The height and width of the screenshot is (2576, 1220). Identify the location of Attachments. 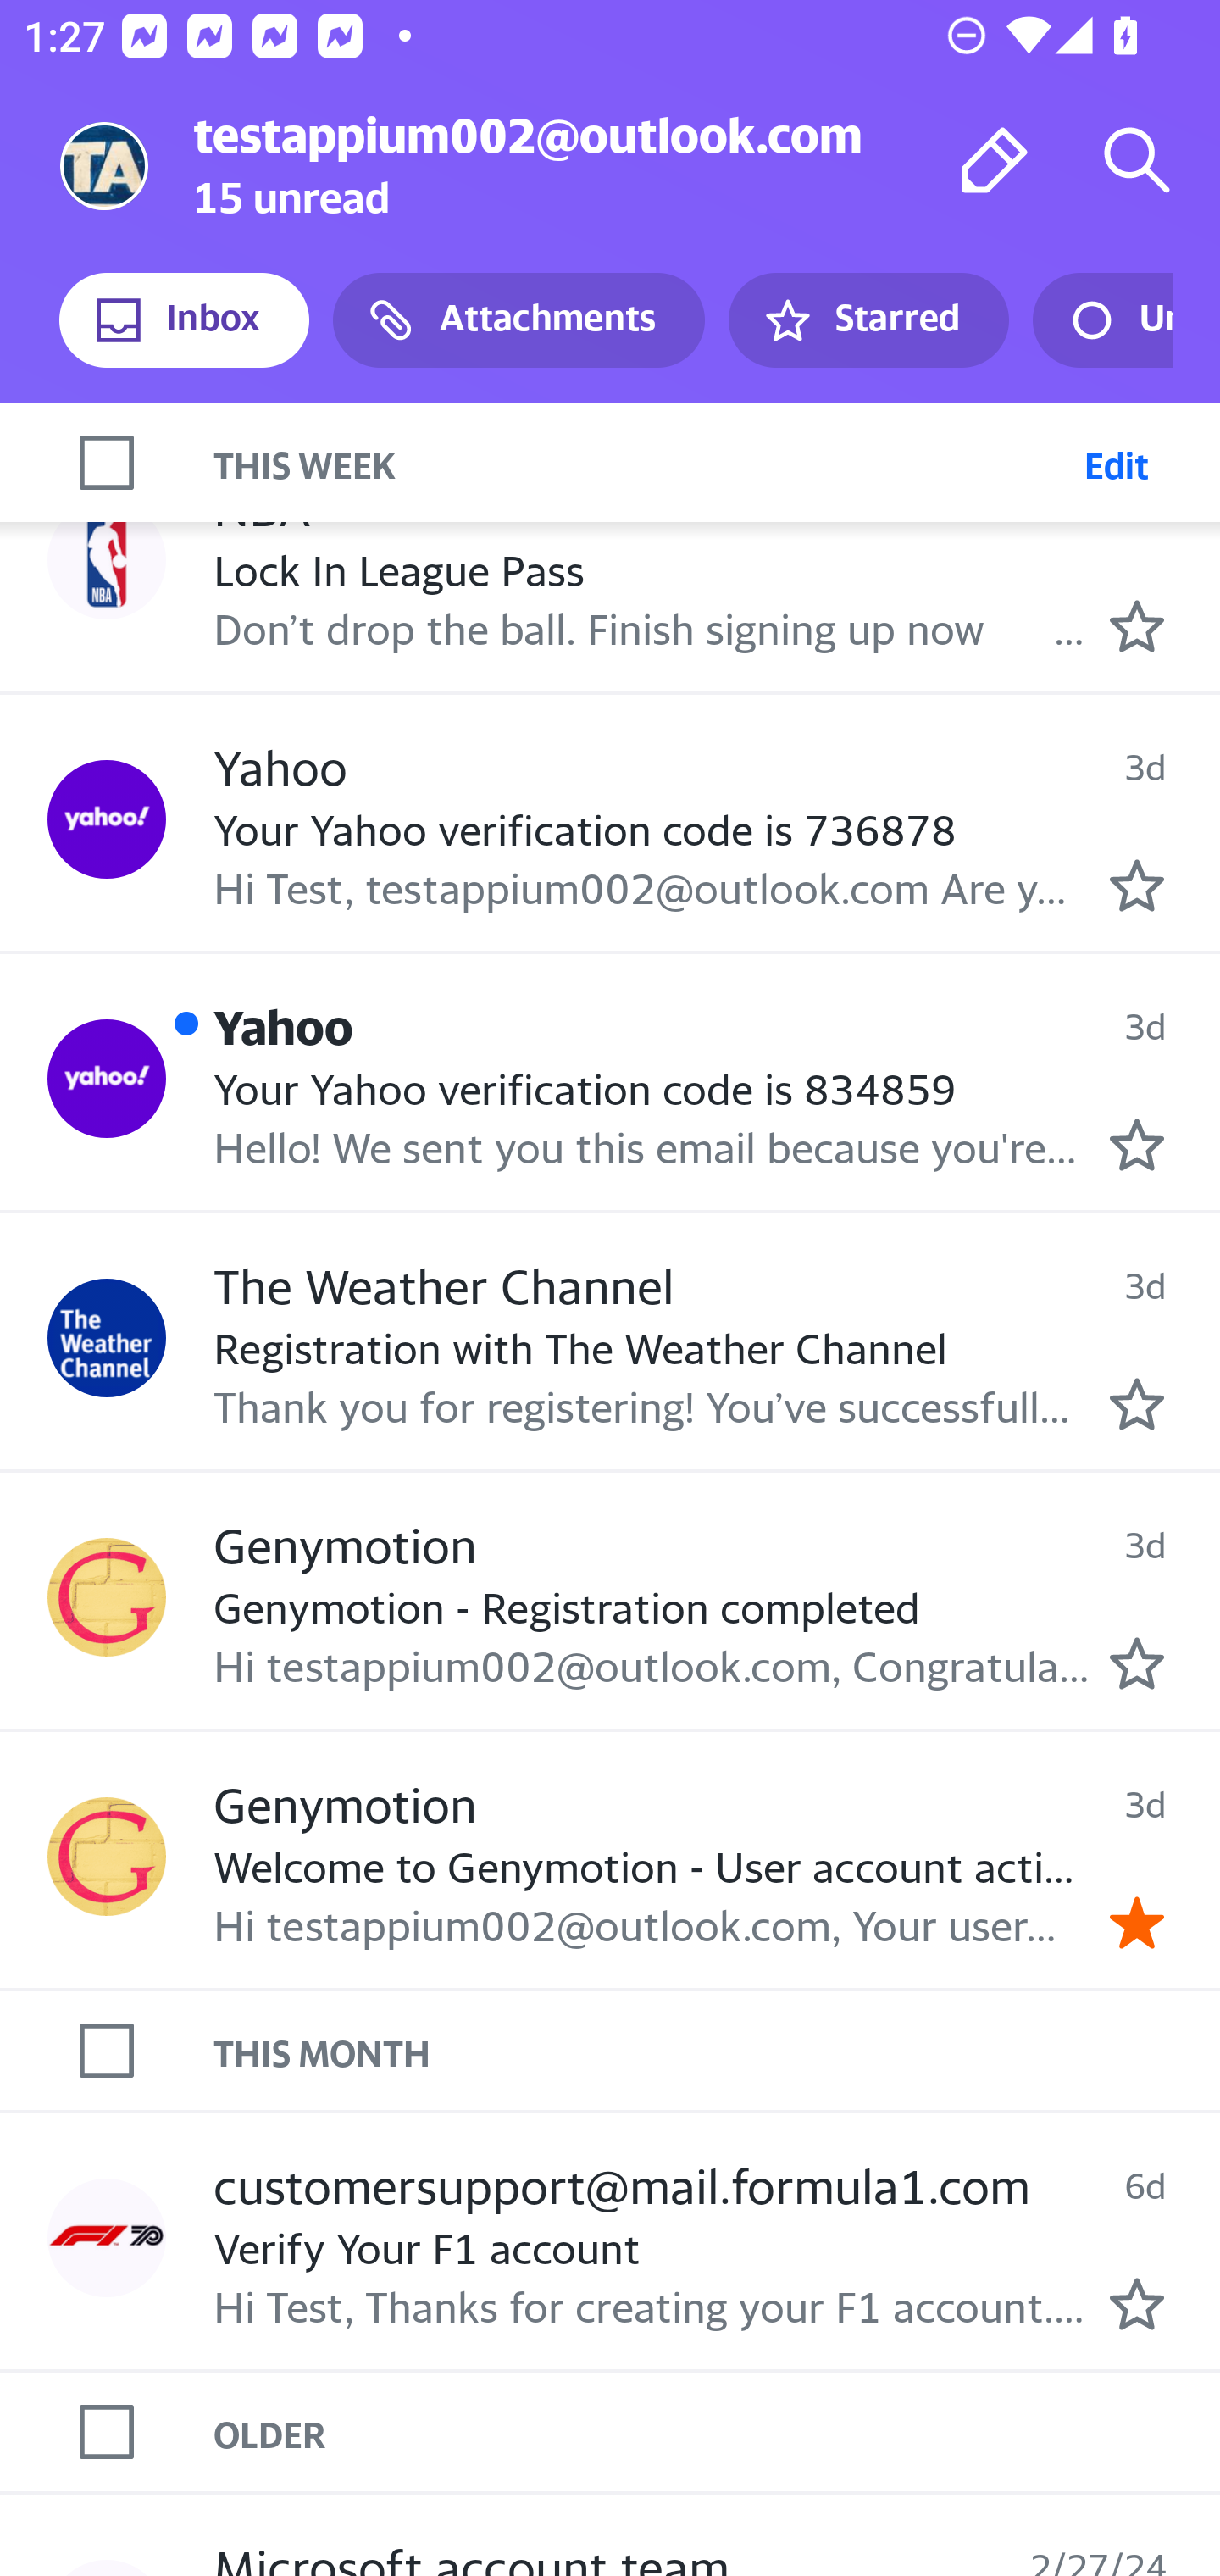
(518, 320).